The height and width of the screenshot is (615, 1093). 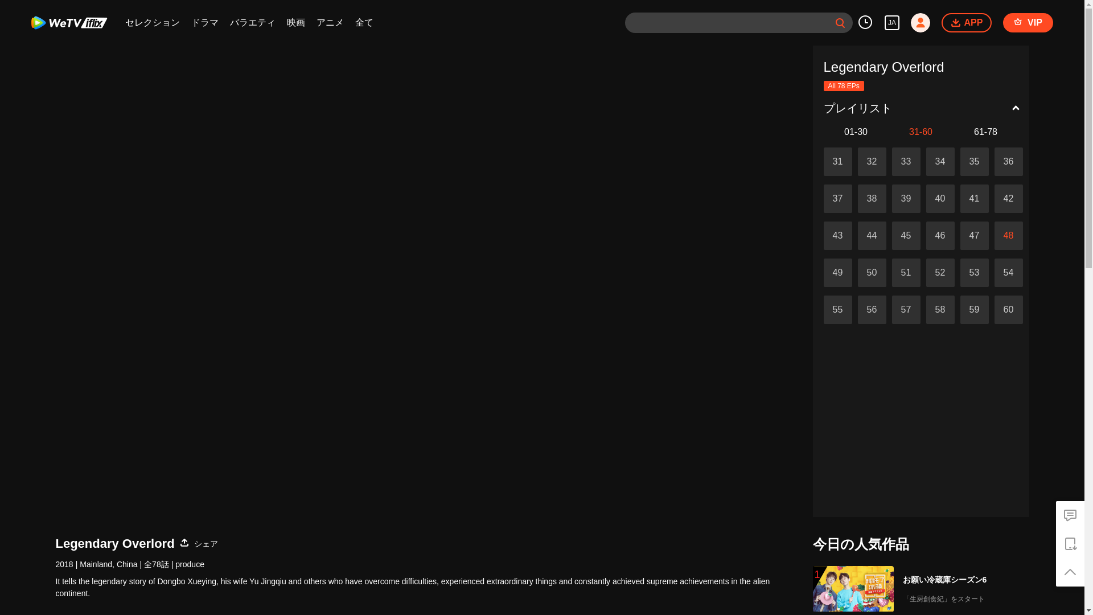 I want to click on VIP, so click(x=1028, y=23).